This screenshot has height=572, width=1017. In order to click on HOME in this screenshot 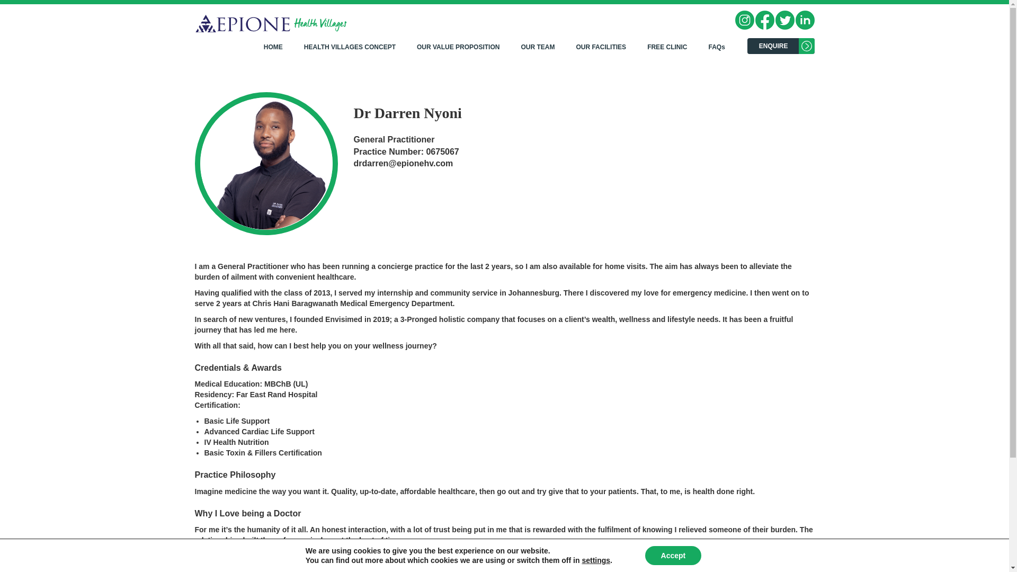, I will do `click(279, 47)`.